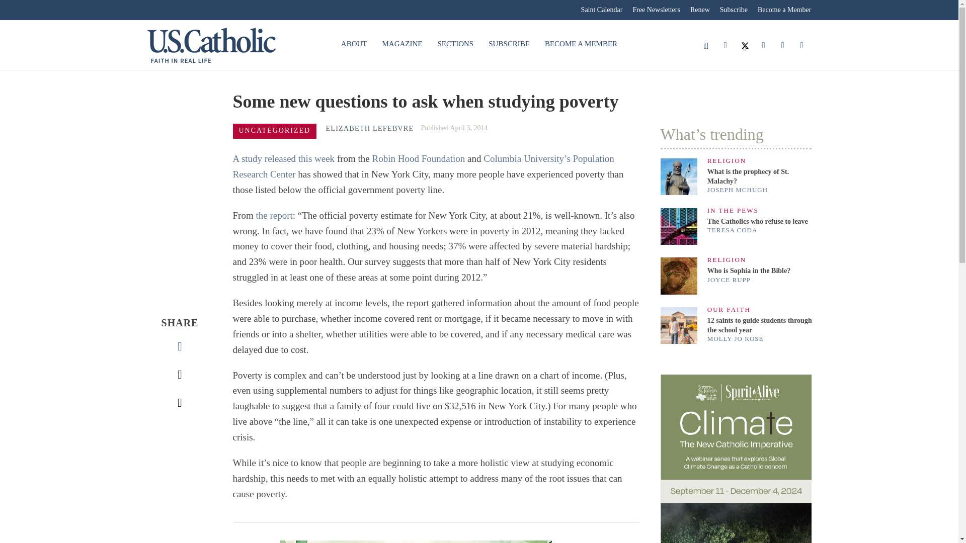 This screenshot has width=966, height=543. I want to click on BECOME A MEMBER, so click(581, 44).